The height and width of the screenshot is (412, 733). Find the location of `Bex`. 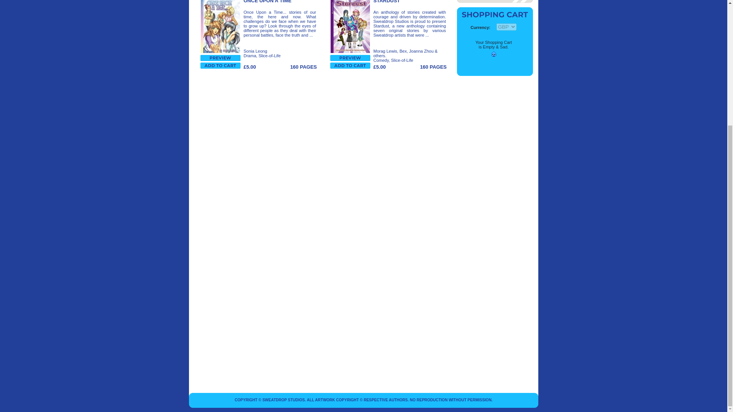

Bex is located at coordinates (403, 51).